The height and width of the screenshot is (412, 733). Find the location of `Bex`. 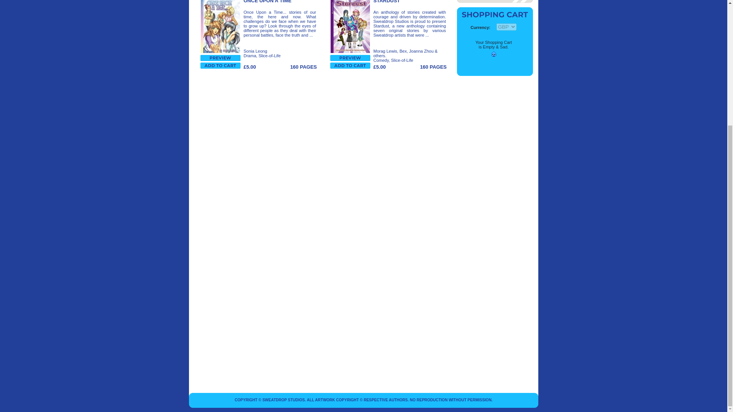

Bex is located at coordinates (403, 51).